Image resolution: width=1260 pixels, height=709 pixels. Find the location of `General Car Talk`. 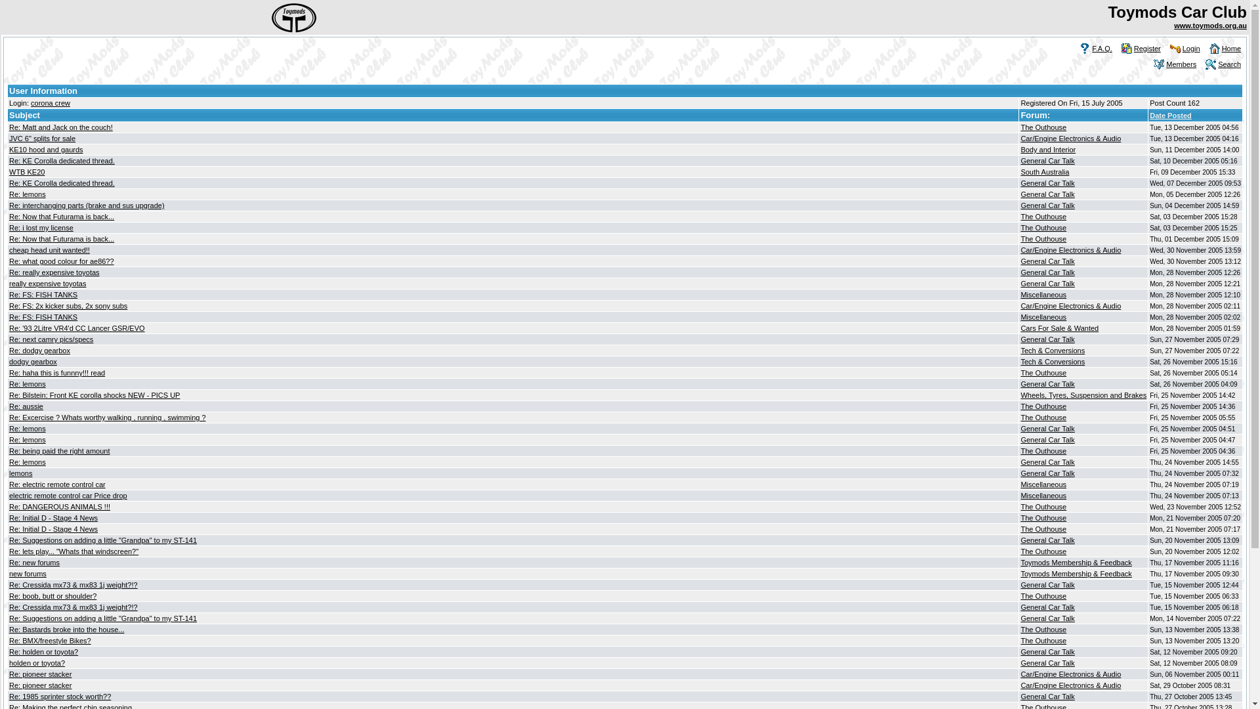

General Car Talk is located at coordinates (1047, 652).